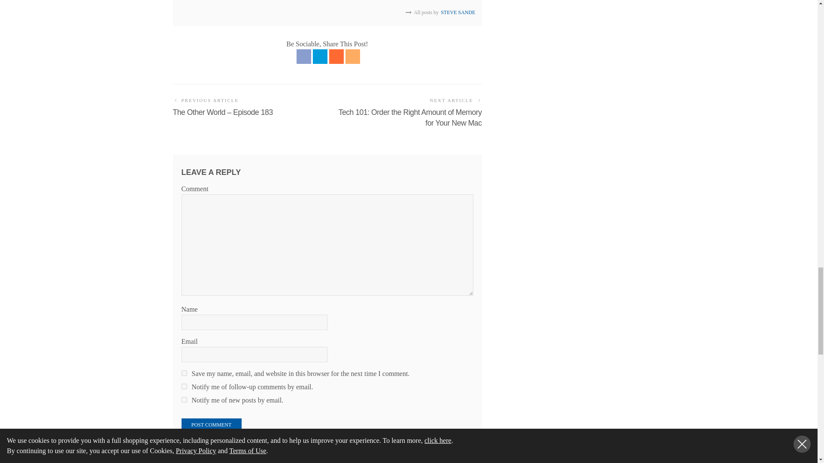 This screenshot has width=824, height=463. Describe the element at coordinates (184, 400) in the screenshot. I see `subscribe` at that location.